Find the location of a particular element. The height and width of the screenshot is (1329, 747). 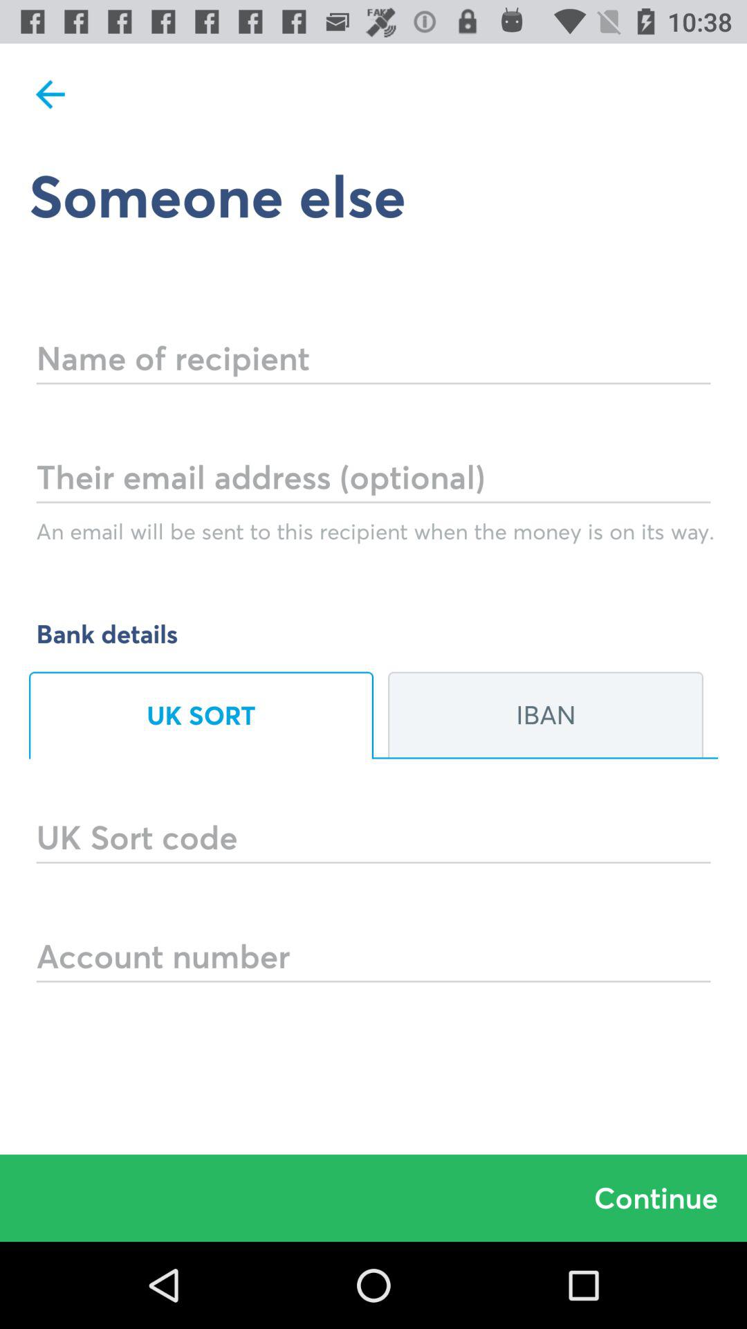

press item next to iban is located at coordinates (201, 715).